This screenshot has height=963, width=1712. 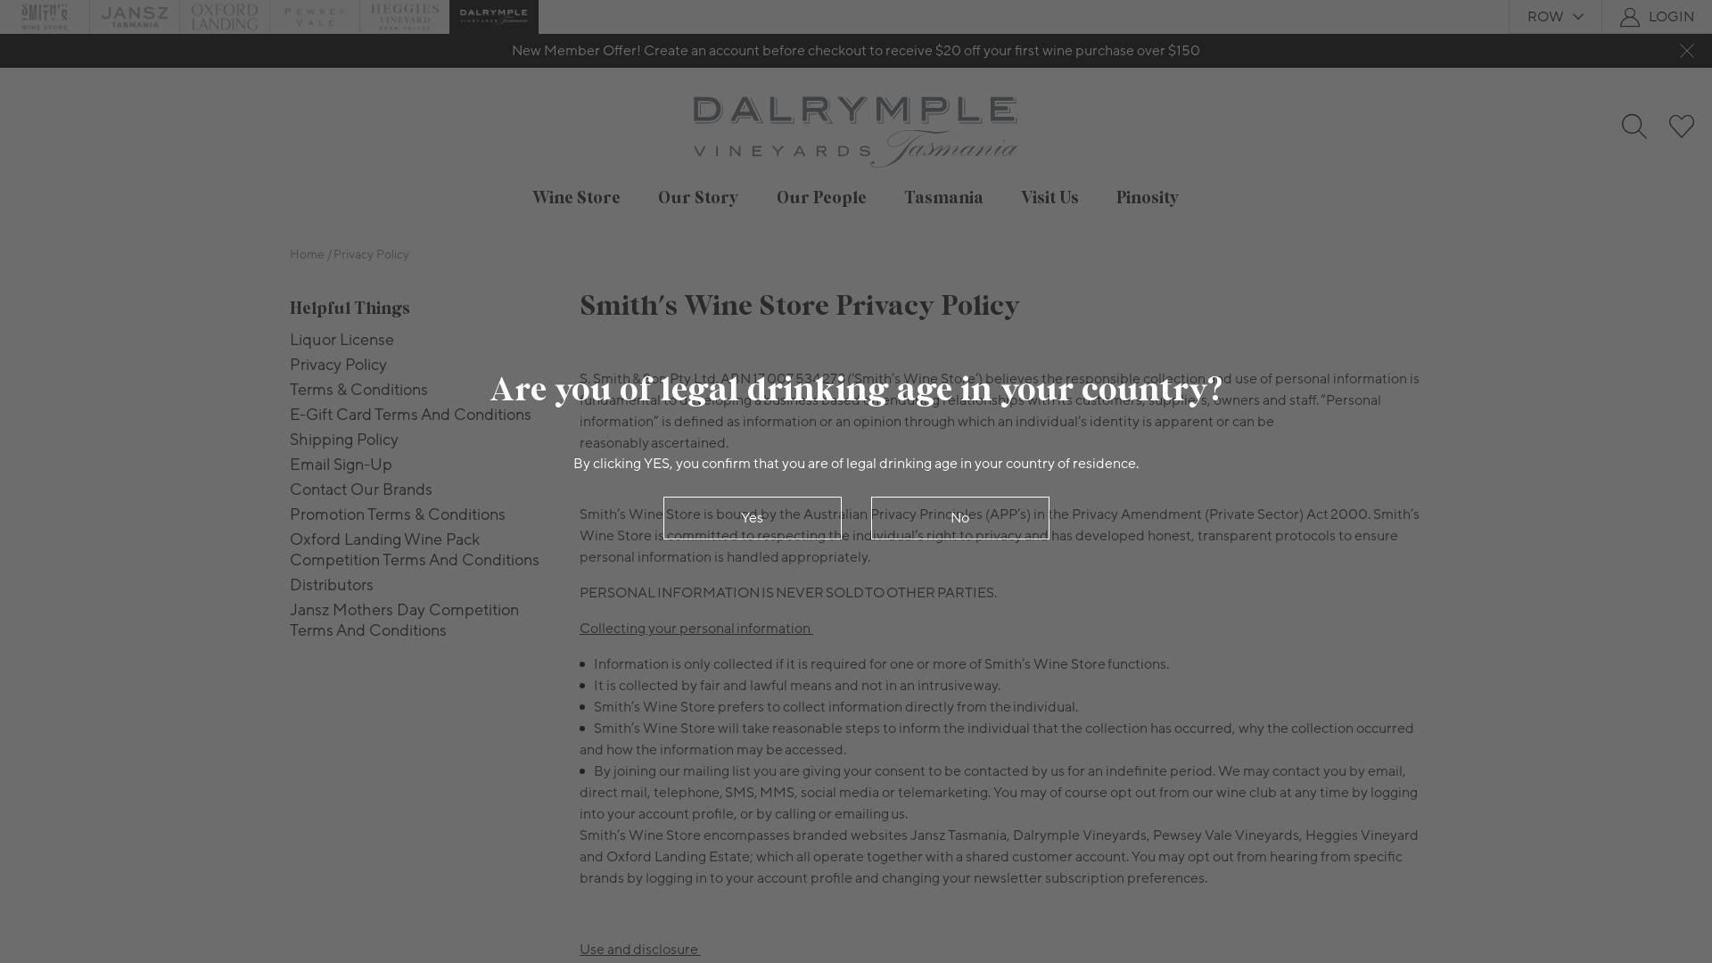 What do you see at coordinates (421, 515) in the screenshot?
I see `Promotion Terms & Conditions` at bounding box center [421, 515].